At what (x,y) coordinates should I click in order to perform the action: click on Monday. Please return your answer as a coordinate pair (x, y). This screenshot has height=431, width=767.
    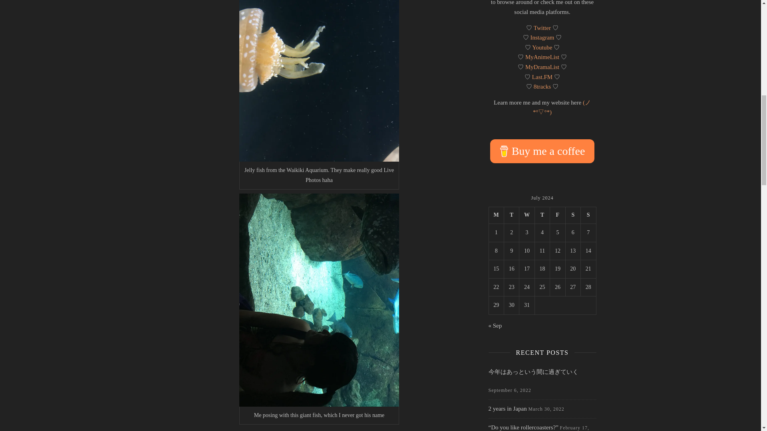
    Looking at the image, I should click on (496, 215).